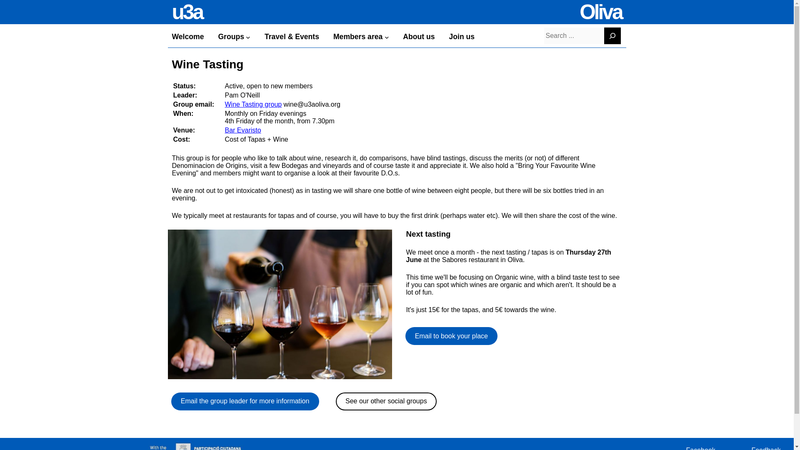 The image size is (800, 450). Describe the element at coordinates (766, 446) in the screenshot. I see `Feedback` at that location.